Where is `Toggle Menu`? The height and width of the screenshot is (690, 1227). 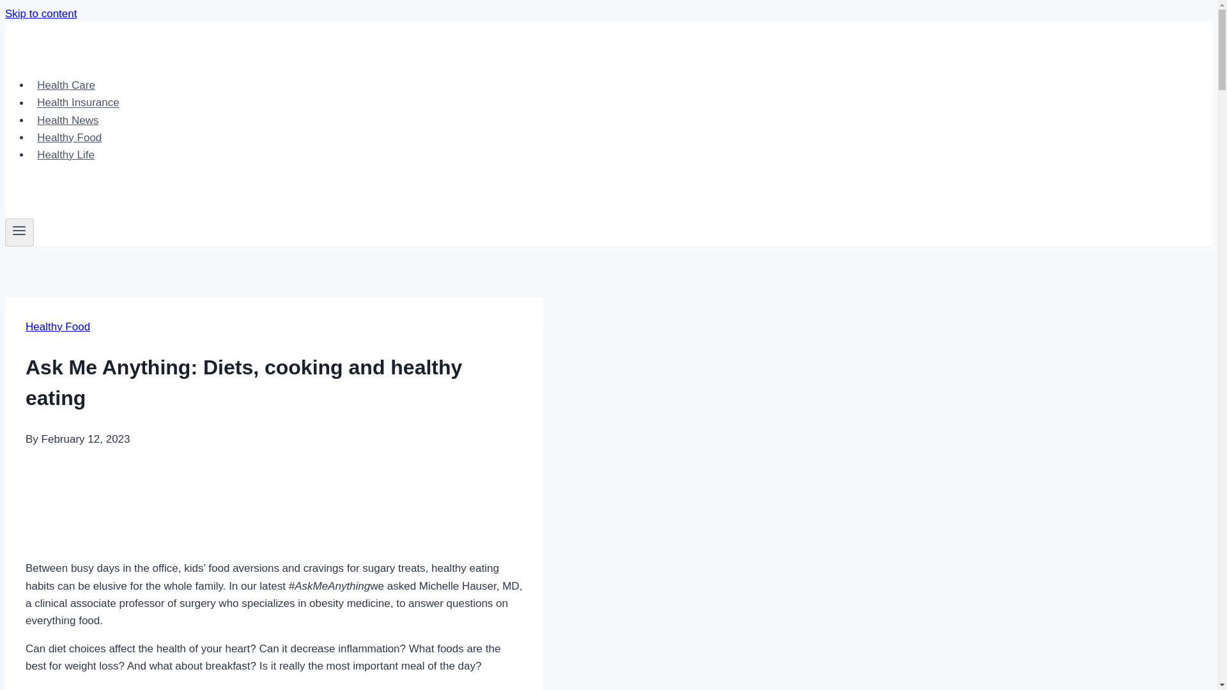
Toggle Menu is located at coordinates (19, 230).